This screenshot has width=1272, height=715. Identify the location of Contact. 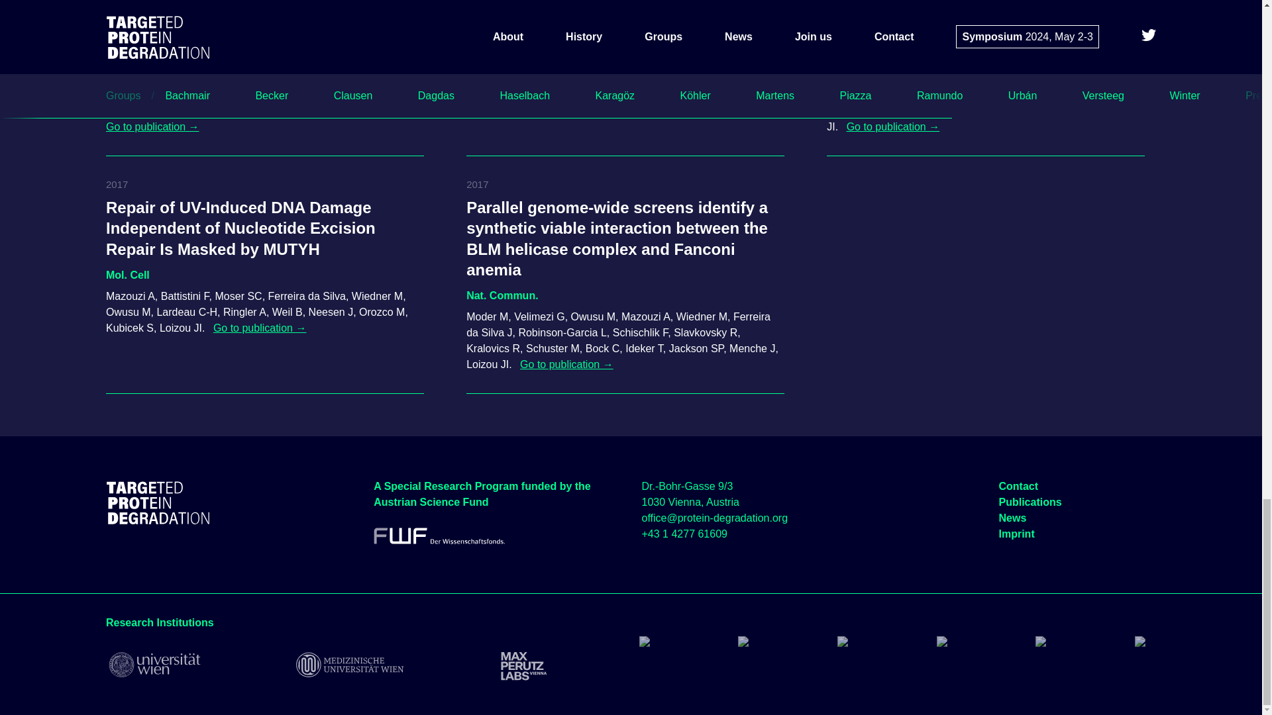
(1019, 486).